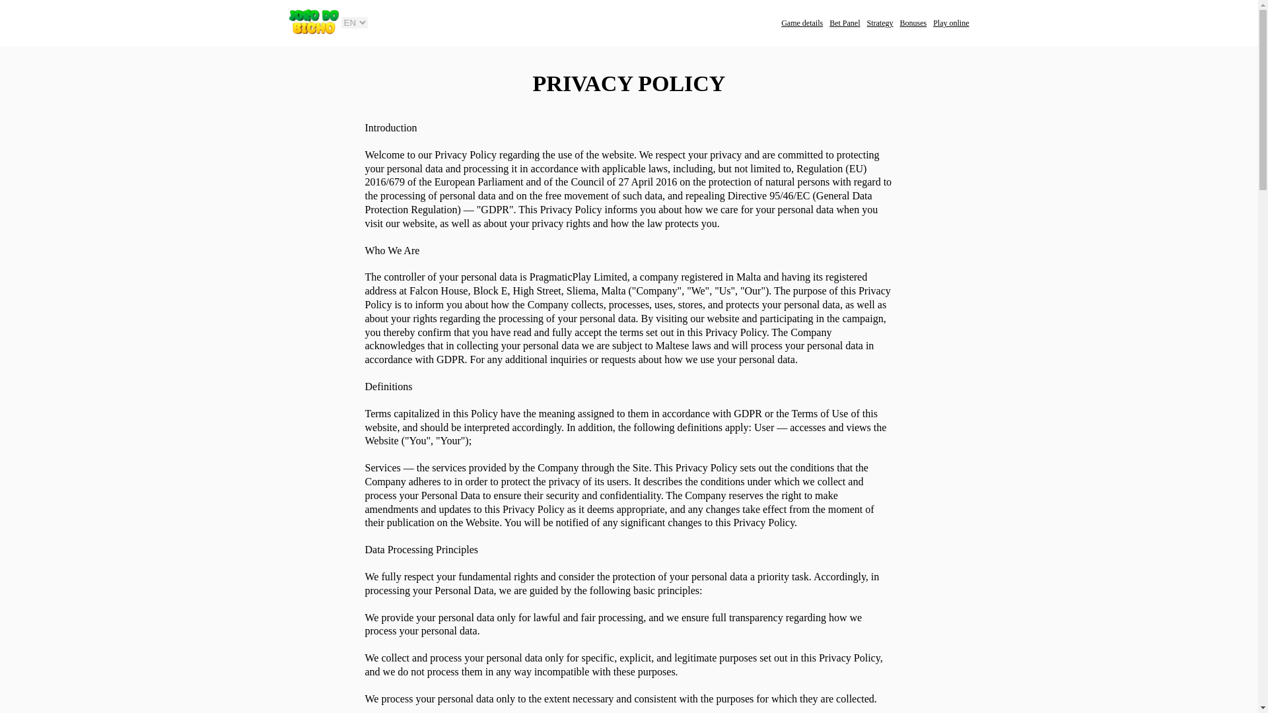 The image size is (1268, 713). Describe the element at coordinates (879, 23) in the screenshot. I see `Strategy` at that location.